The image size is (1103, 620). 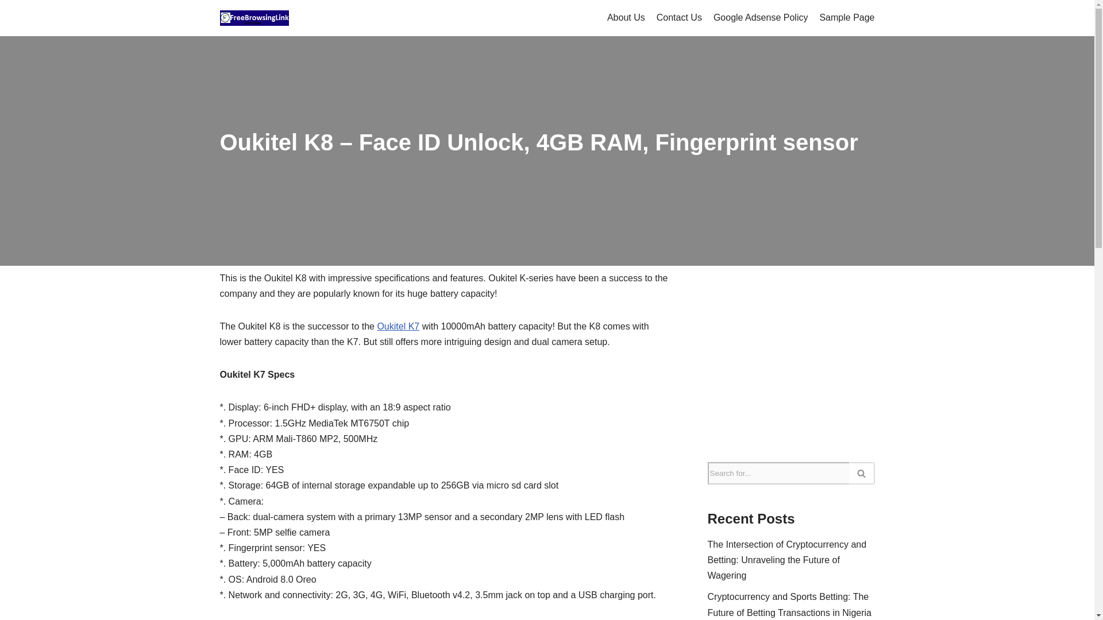 What do you see at coordinates (847, 18) in the screenshot?
I see `Sample Page` at bounding box center [847, 18].